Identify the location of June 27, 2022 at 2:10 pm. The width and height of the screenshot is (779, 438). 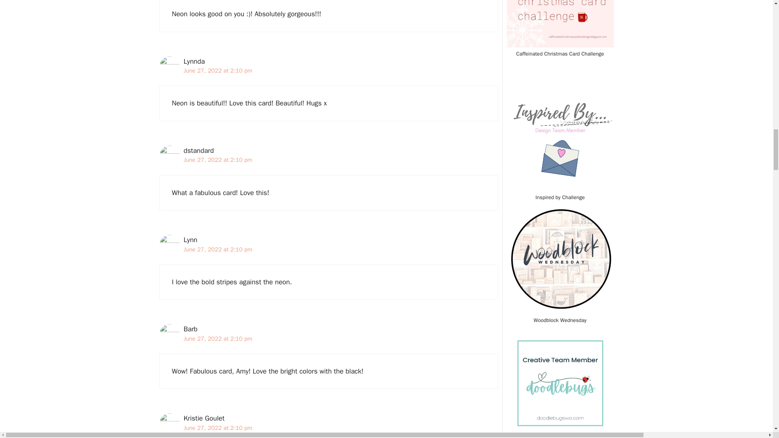
(217, 159).